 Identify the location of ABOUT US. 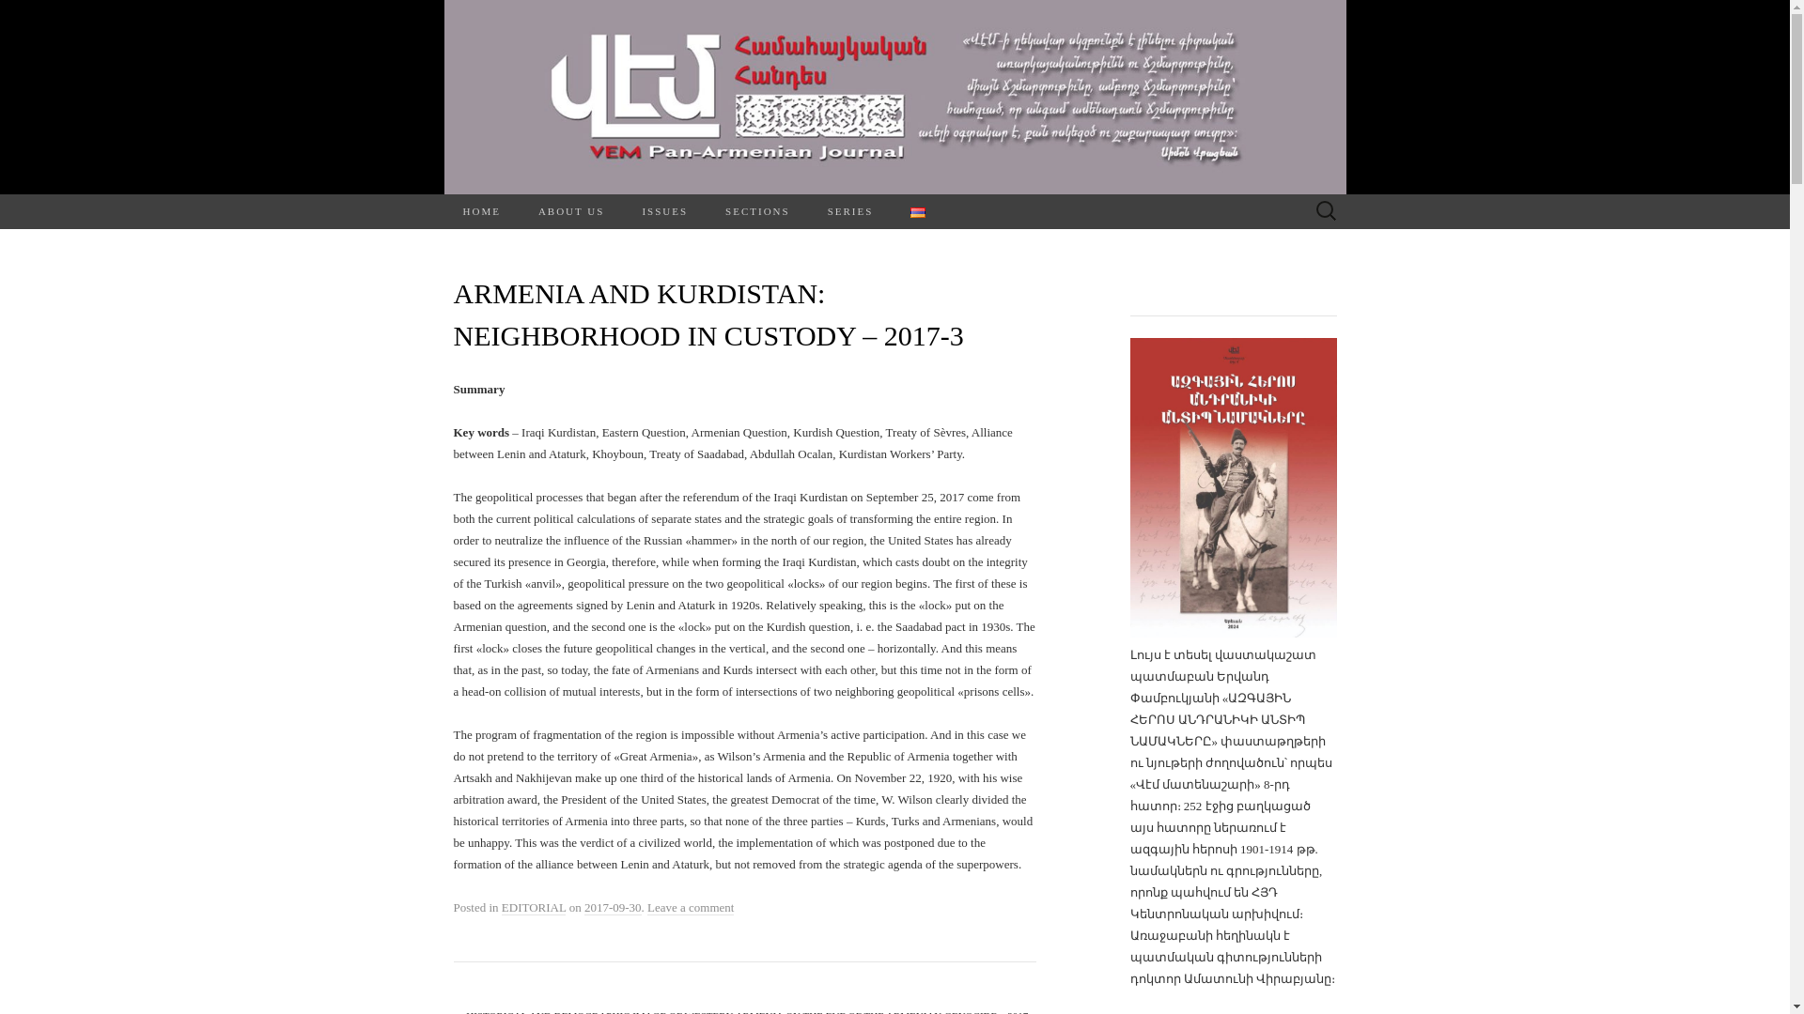
(571, 211).